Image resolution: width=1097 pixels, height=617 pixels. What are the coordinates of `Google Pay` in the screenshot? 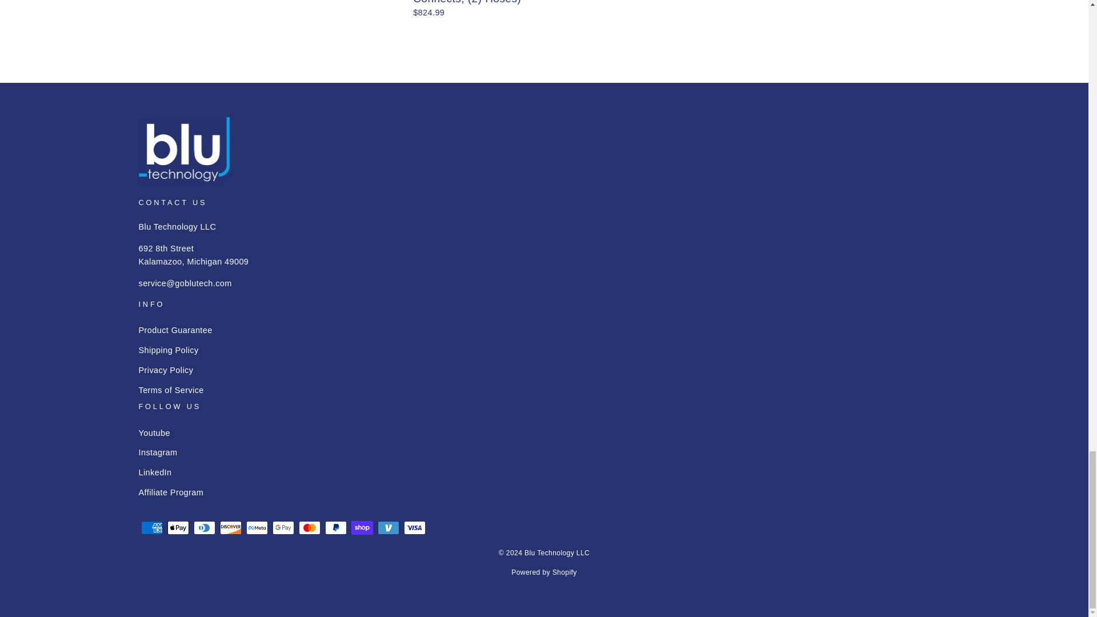 It's located at (283, 528).